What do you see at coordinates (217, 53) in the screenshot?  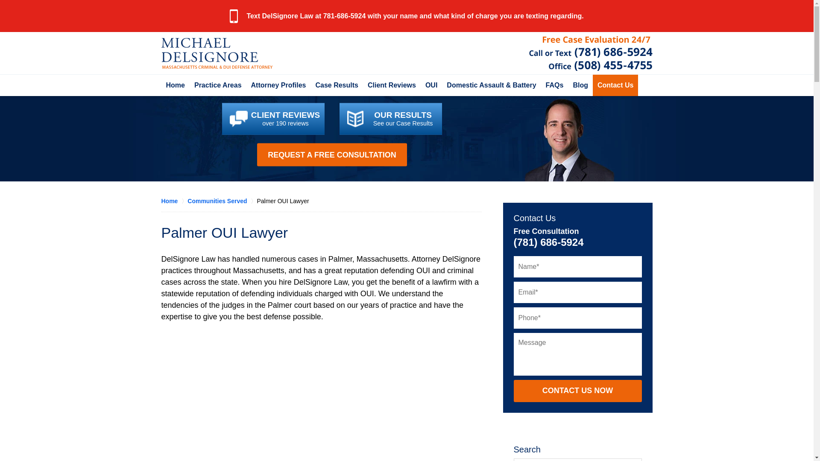 I see `Hampden County DUI Attorney DelSignore Law Home` at bounding box center [217, 53].